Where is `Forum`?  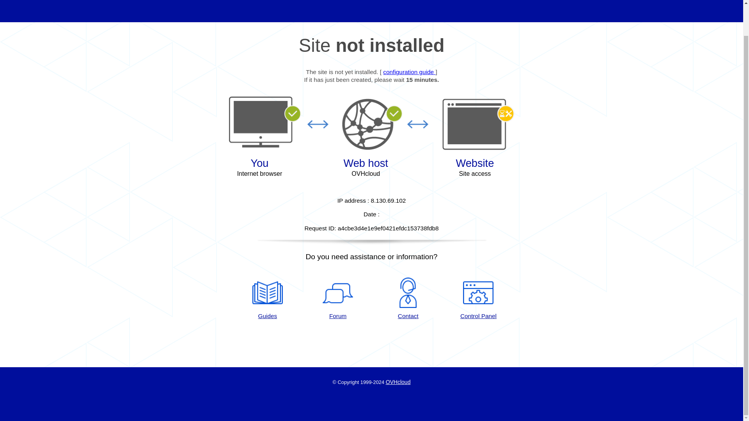 Forum is located at coordinates (338, 299).